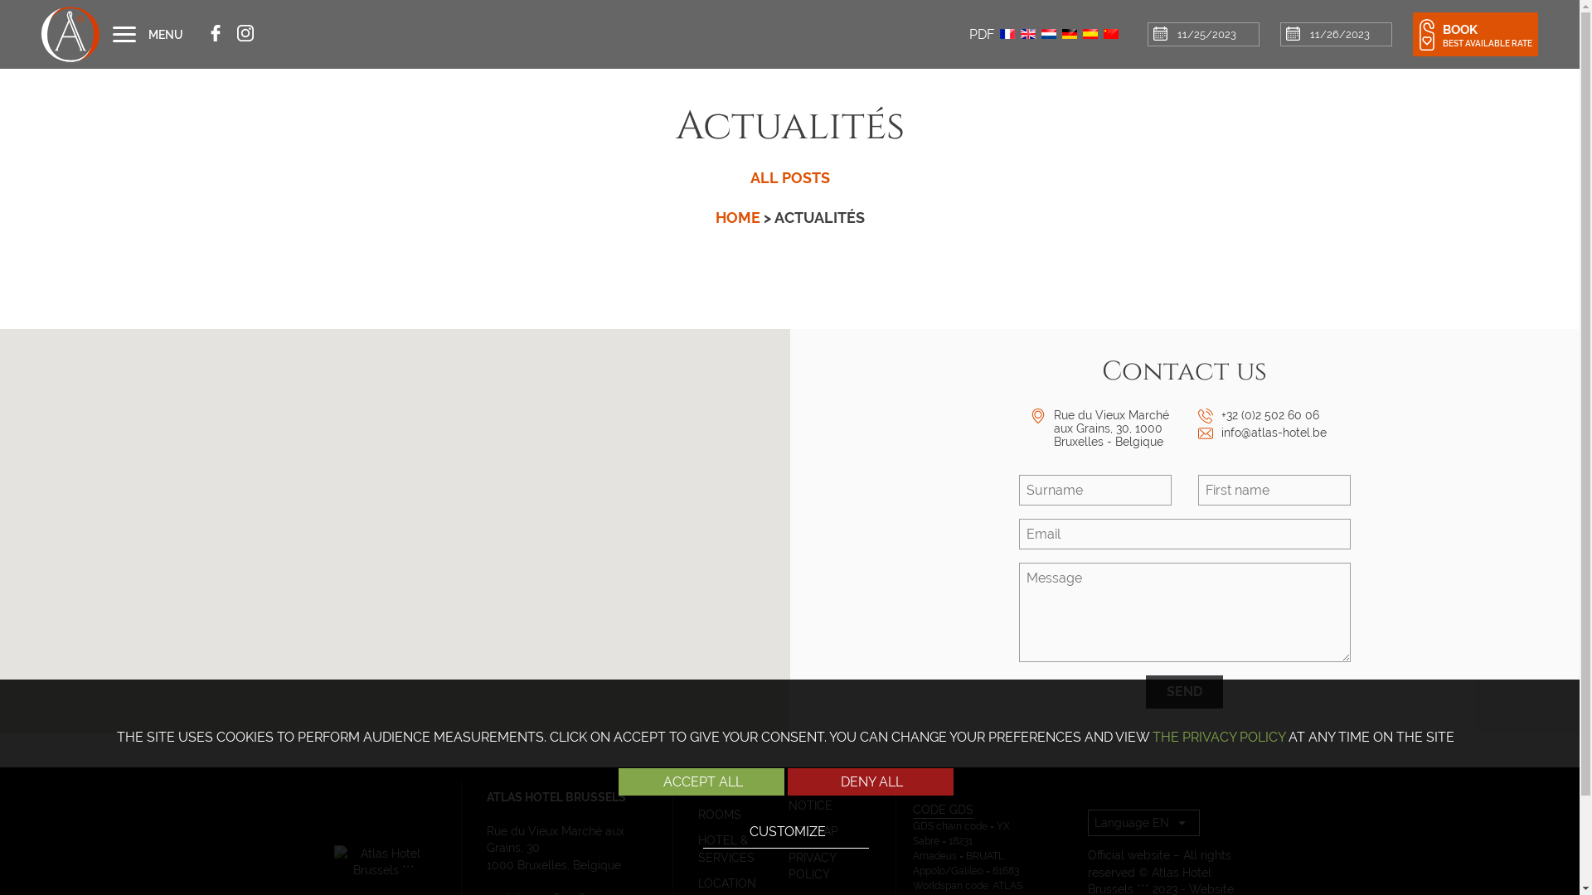  Describe the element at coordinates (1144, 823) in the screenshot. I see `Language EN` at that location.